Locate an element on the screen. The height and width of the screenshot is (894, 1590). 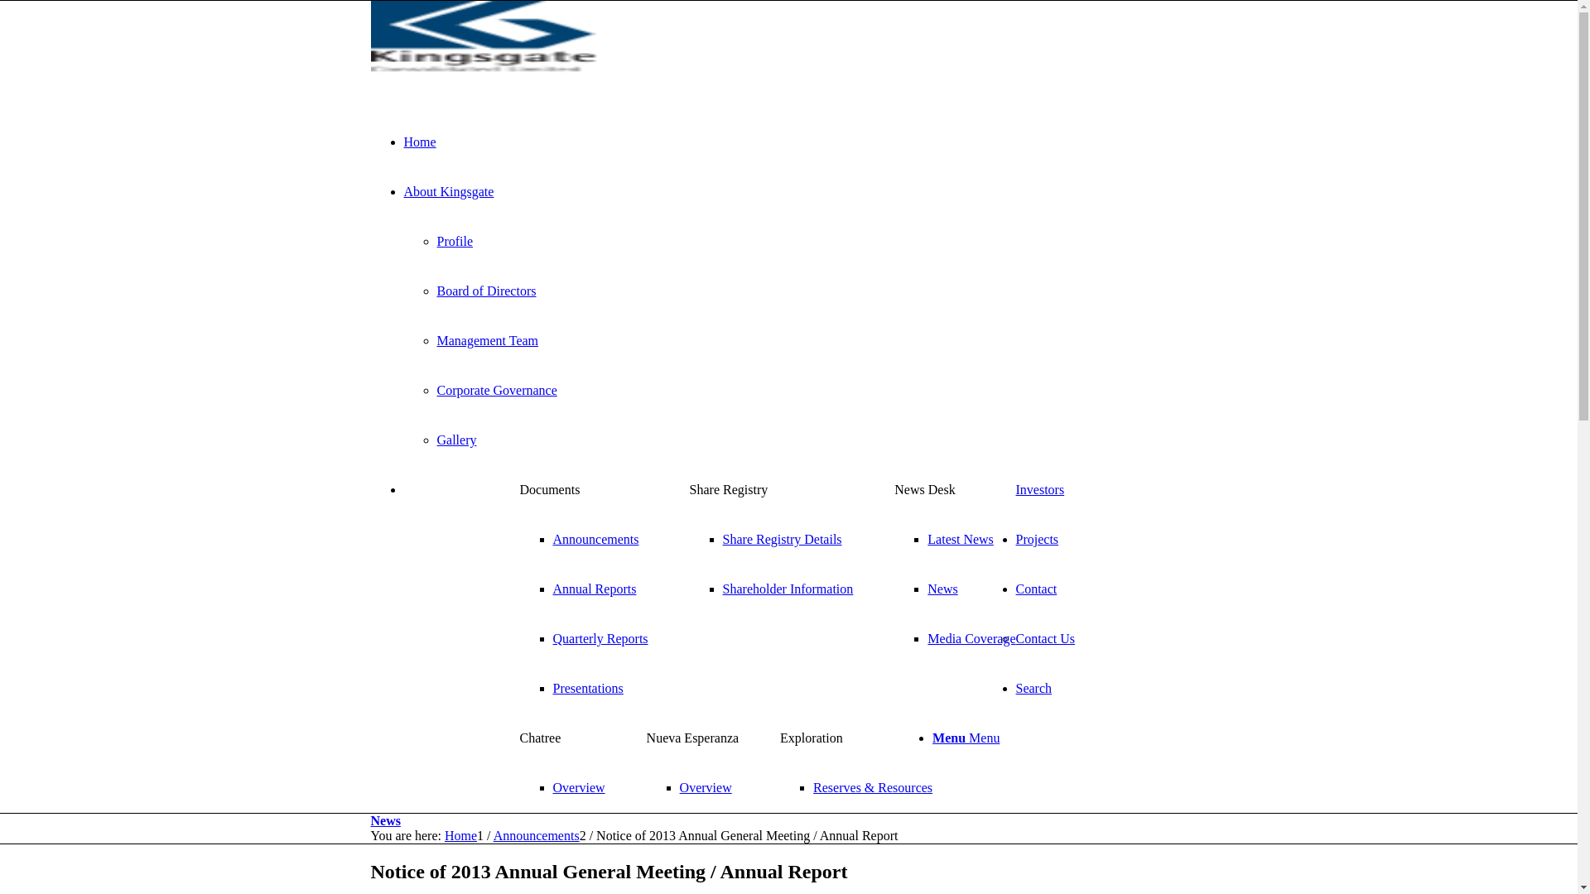
Media Coverage is located at coordinates (971, 639).